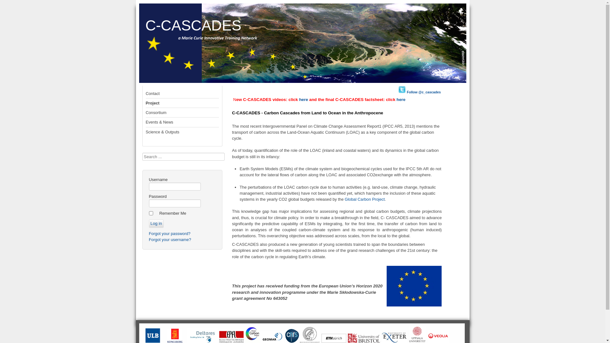  What do you see at coordinates (303, 100) in the screenshot?
I see `here` at bounding box center [303, 100].